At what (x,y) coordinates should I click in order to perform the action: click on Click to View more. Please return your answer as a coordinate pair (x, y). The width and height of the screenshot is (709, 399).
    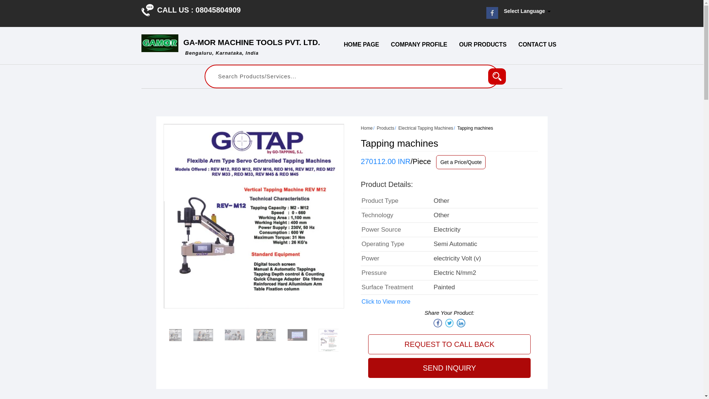
    Looking at the image, I should click on (386, 301).